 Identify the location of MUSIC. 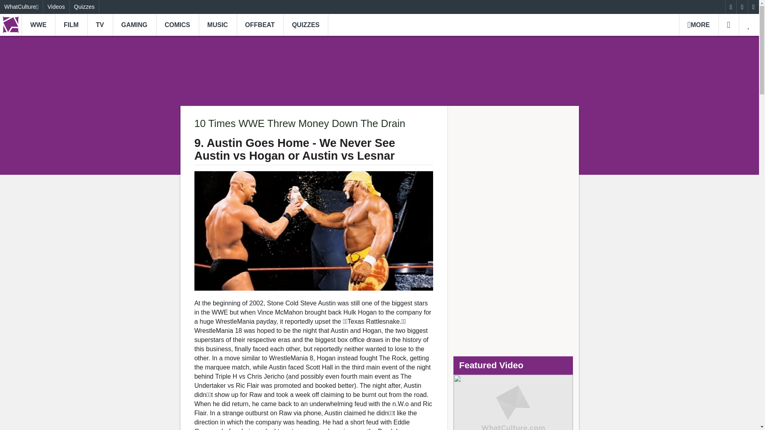
(218, 25).